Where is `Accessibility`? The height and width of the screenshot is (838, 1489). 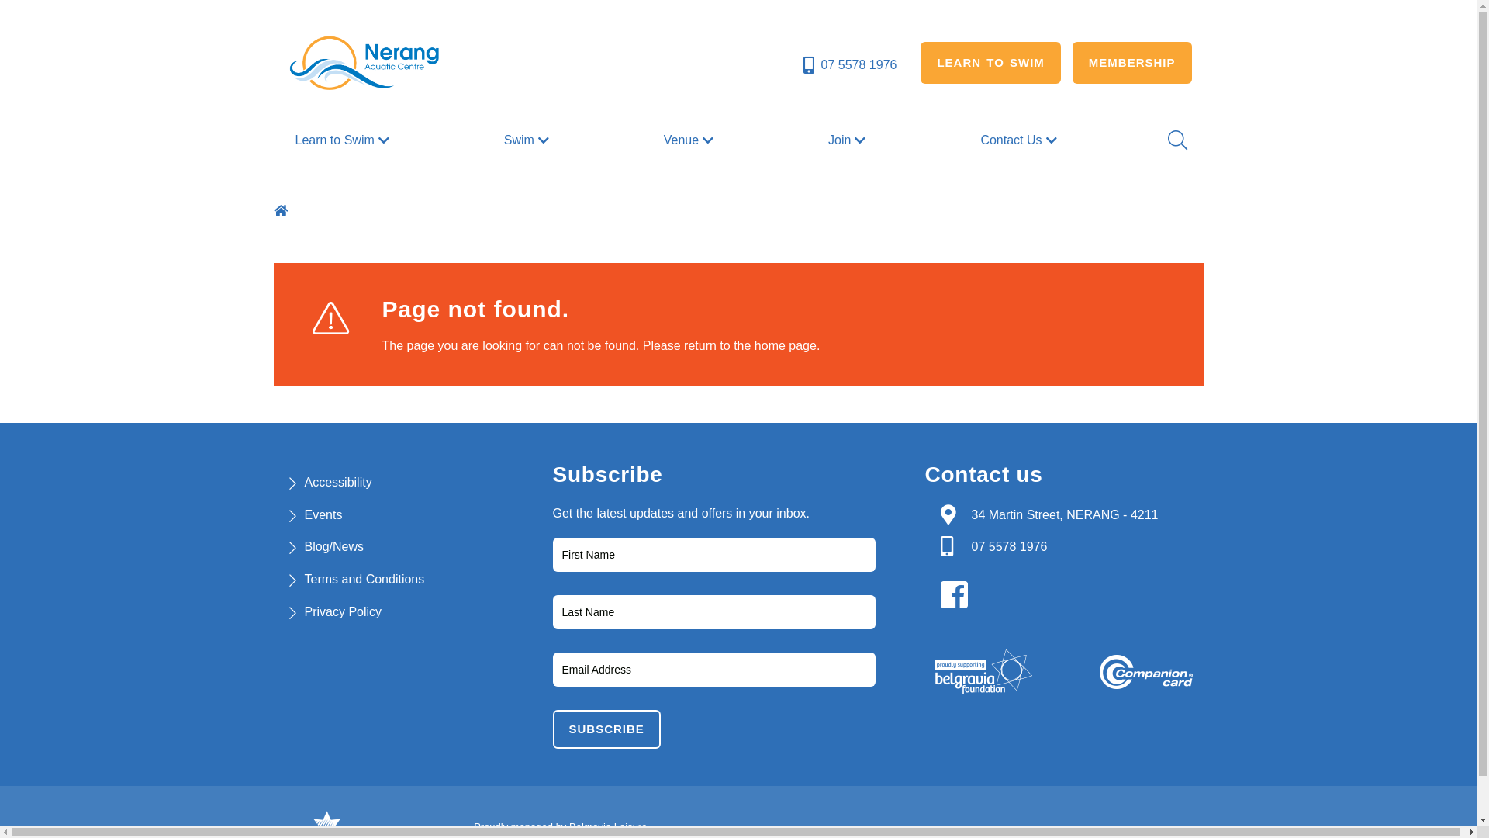
Accessibility is located at coordinates (338, 482).